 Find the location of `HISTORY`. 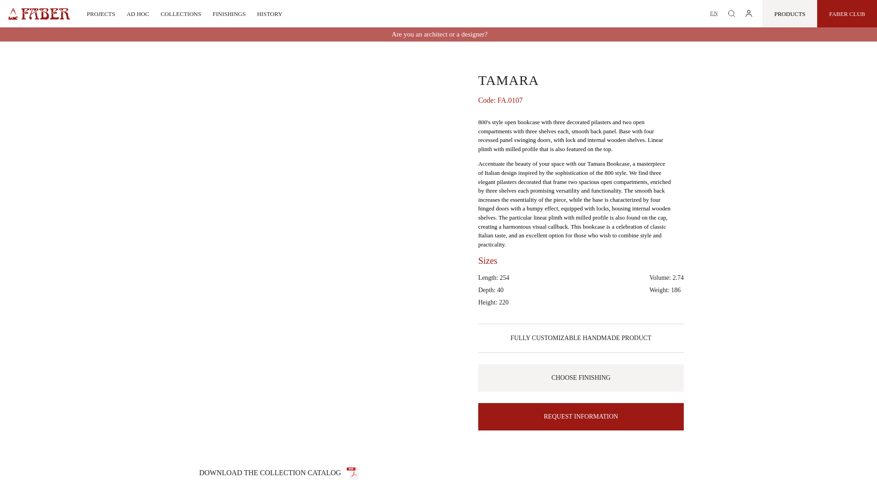

HISTORY is located at coordinates (269, 14).